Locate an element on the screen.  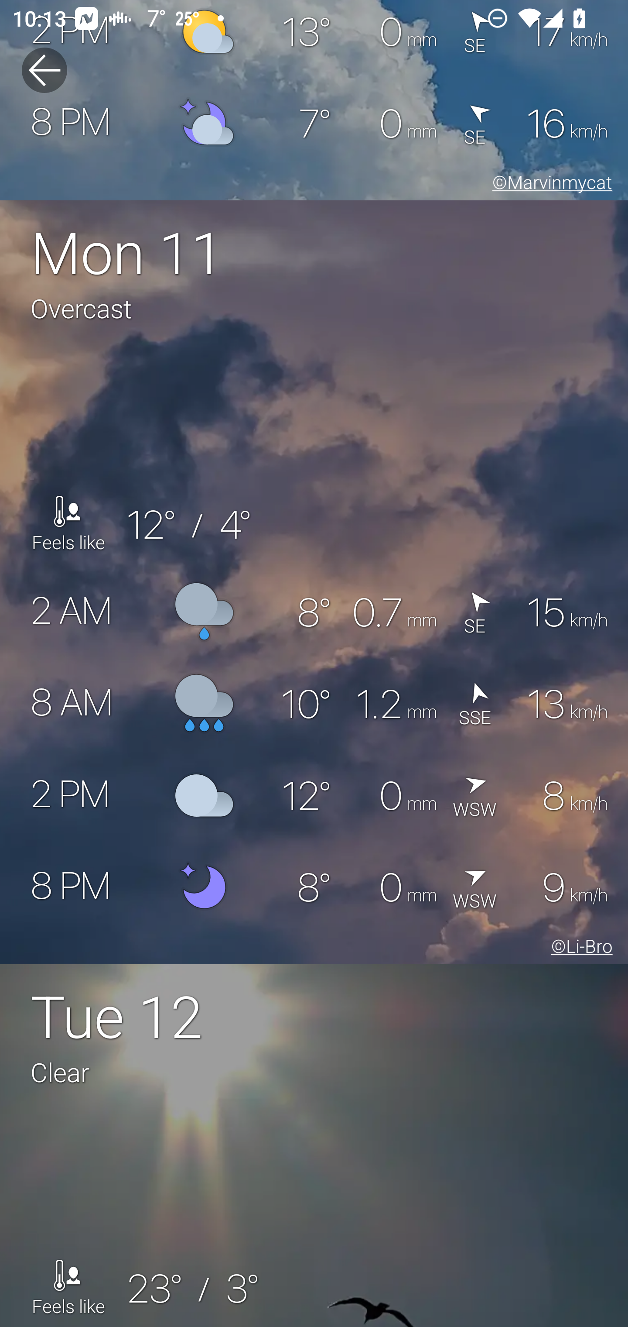
©Li-Bro is located at coordinates (579, 949).